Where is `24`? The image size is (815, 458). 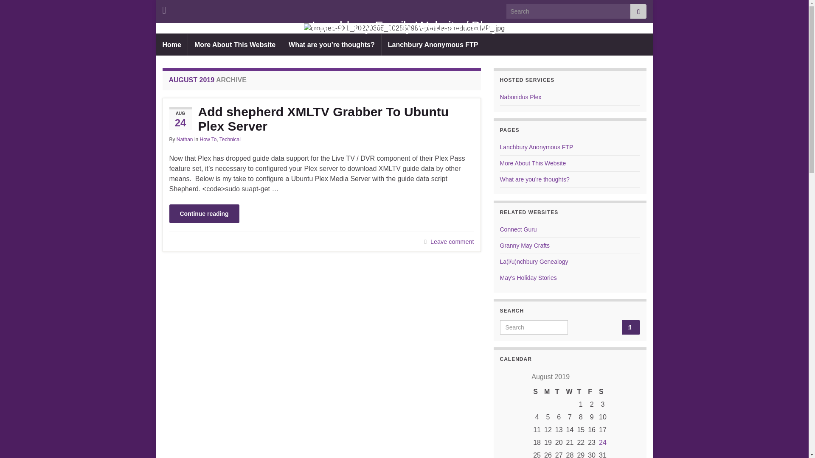
24 is located at coordinates (603, 443).